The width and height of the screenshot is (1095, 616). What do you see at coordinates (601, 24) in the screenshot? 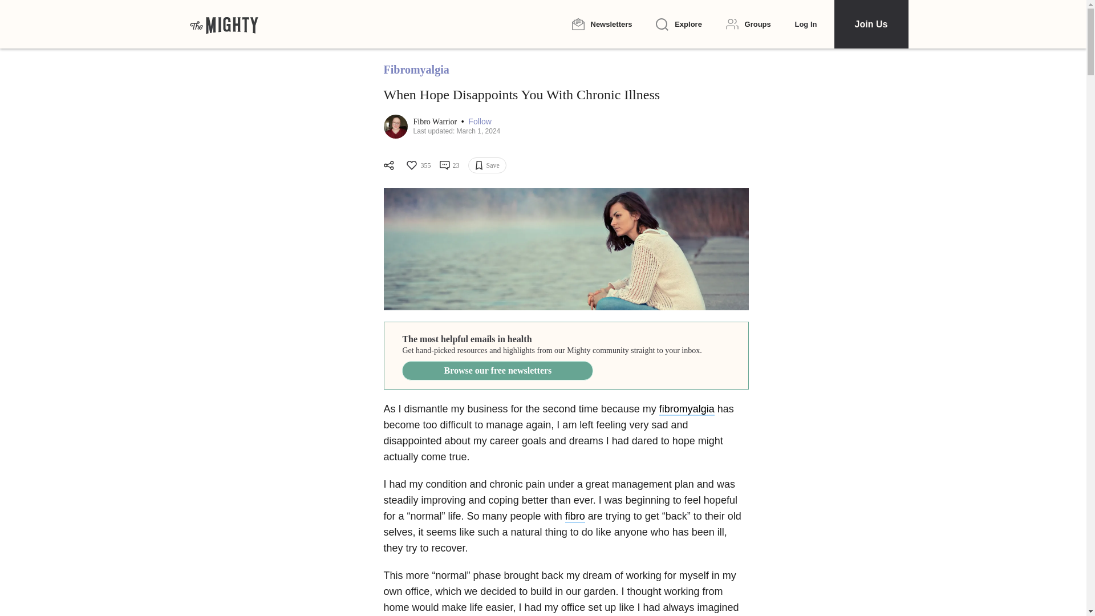
I see `Newsletters` at bounding box center [601, 24].